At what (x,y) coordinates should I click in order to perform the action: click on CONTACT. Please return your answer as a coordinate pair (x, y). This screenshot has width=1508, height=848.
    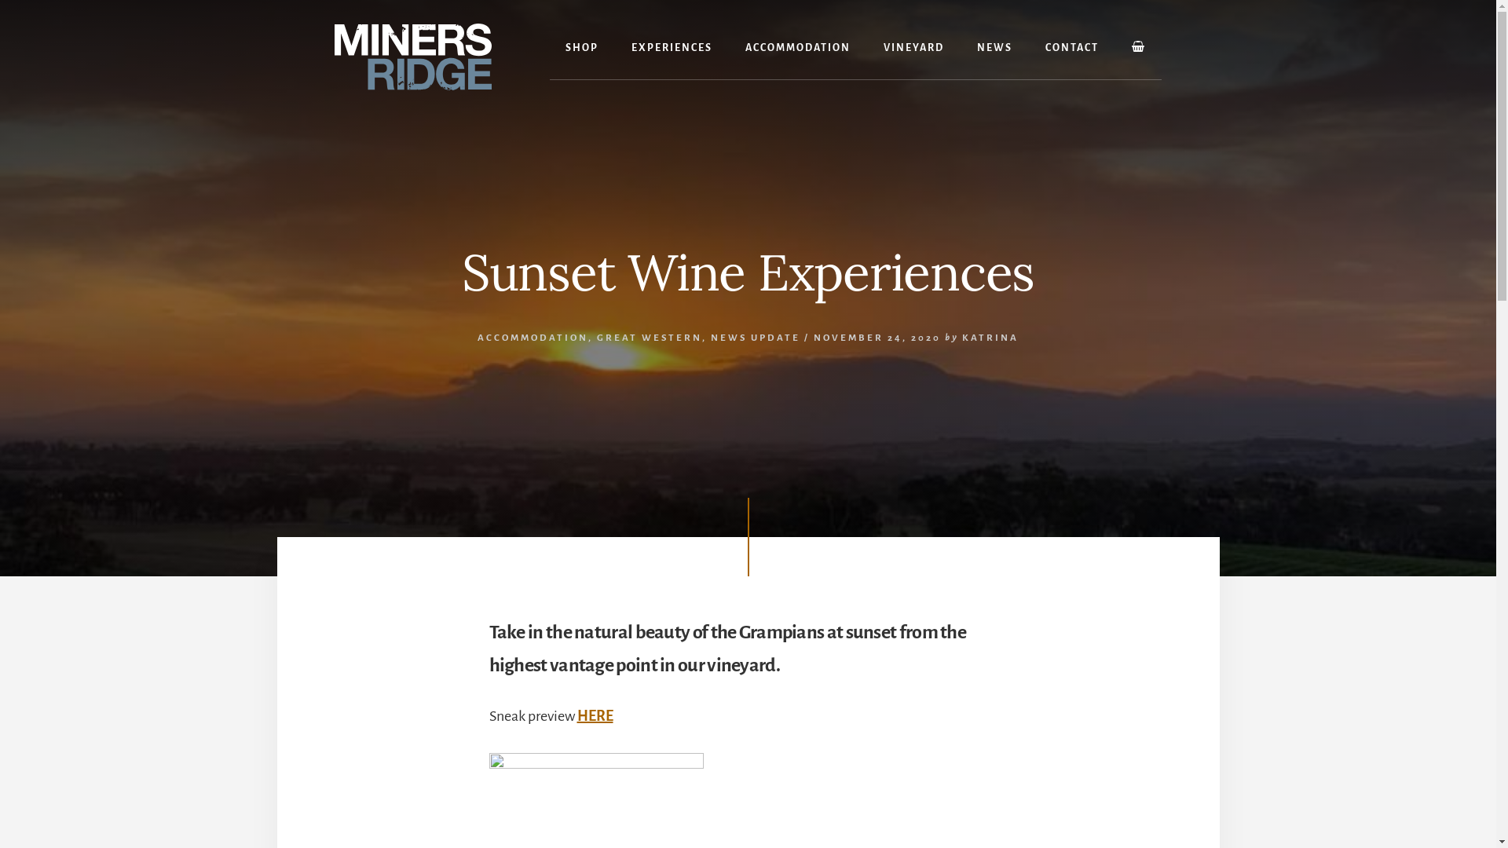
    Looking at the image, I should click on (1072, 49).